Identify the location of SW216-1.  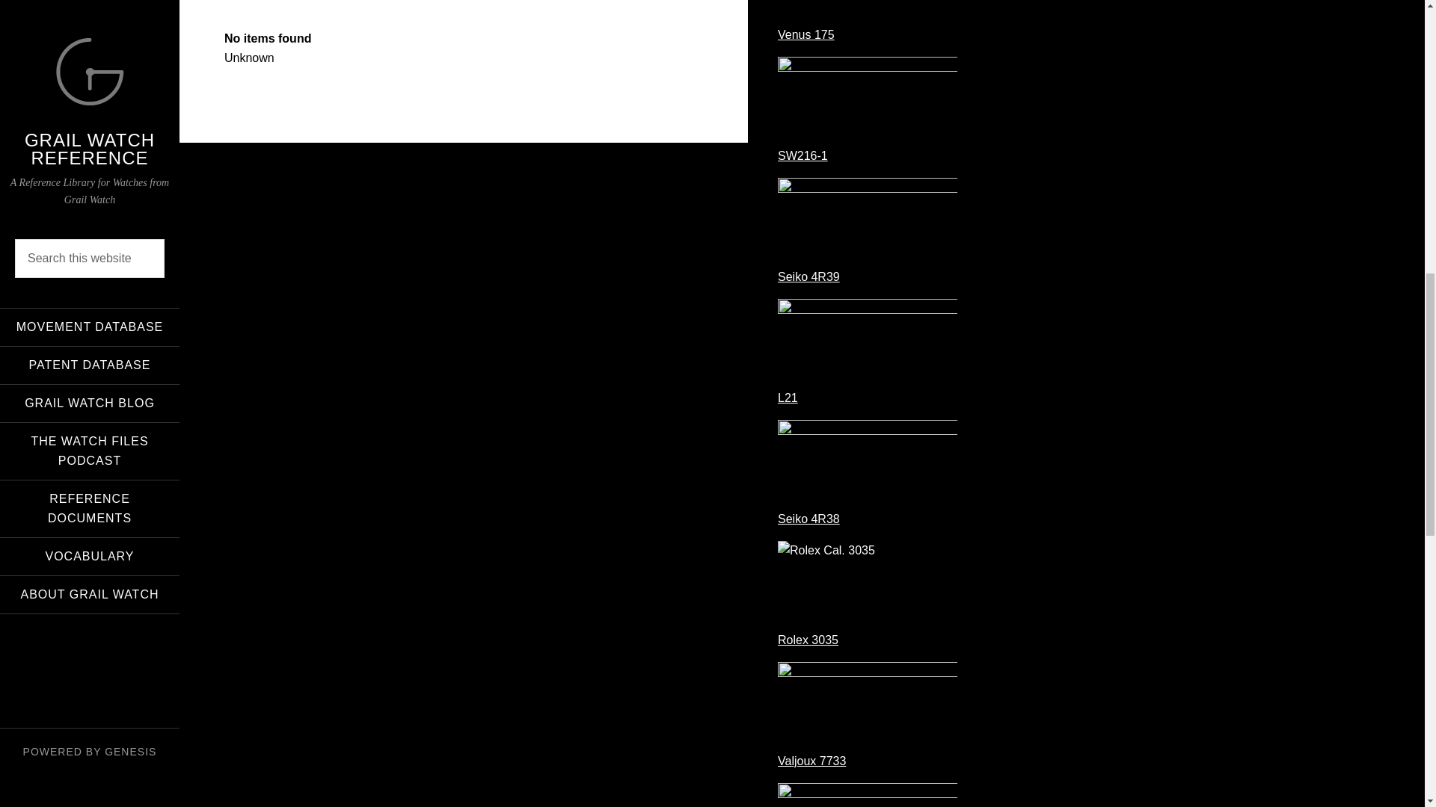
(803, 155).